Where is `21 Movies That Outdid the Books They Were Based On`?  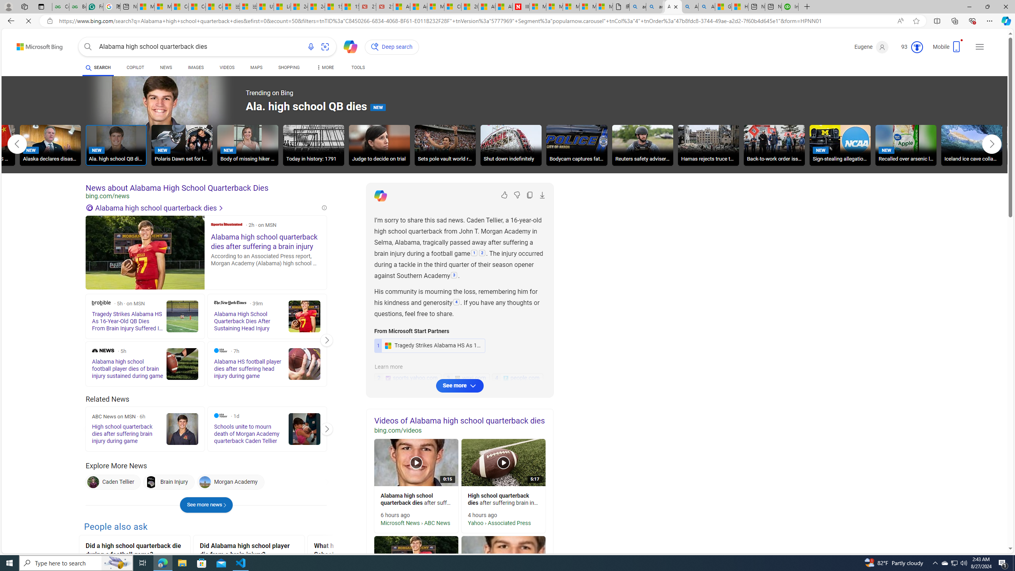
21 Movies That Outdid the Books They Were Based On is located at coordinates (385, 7).